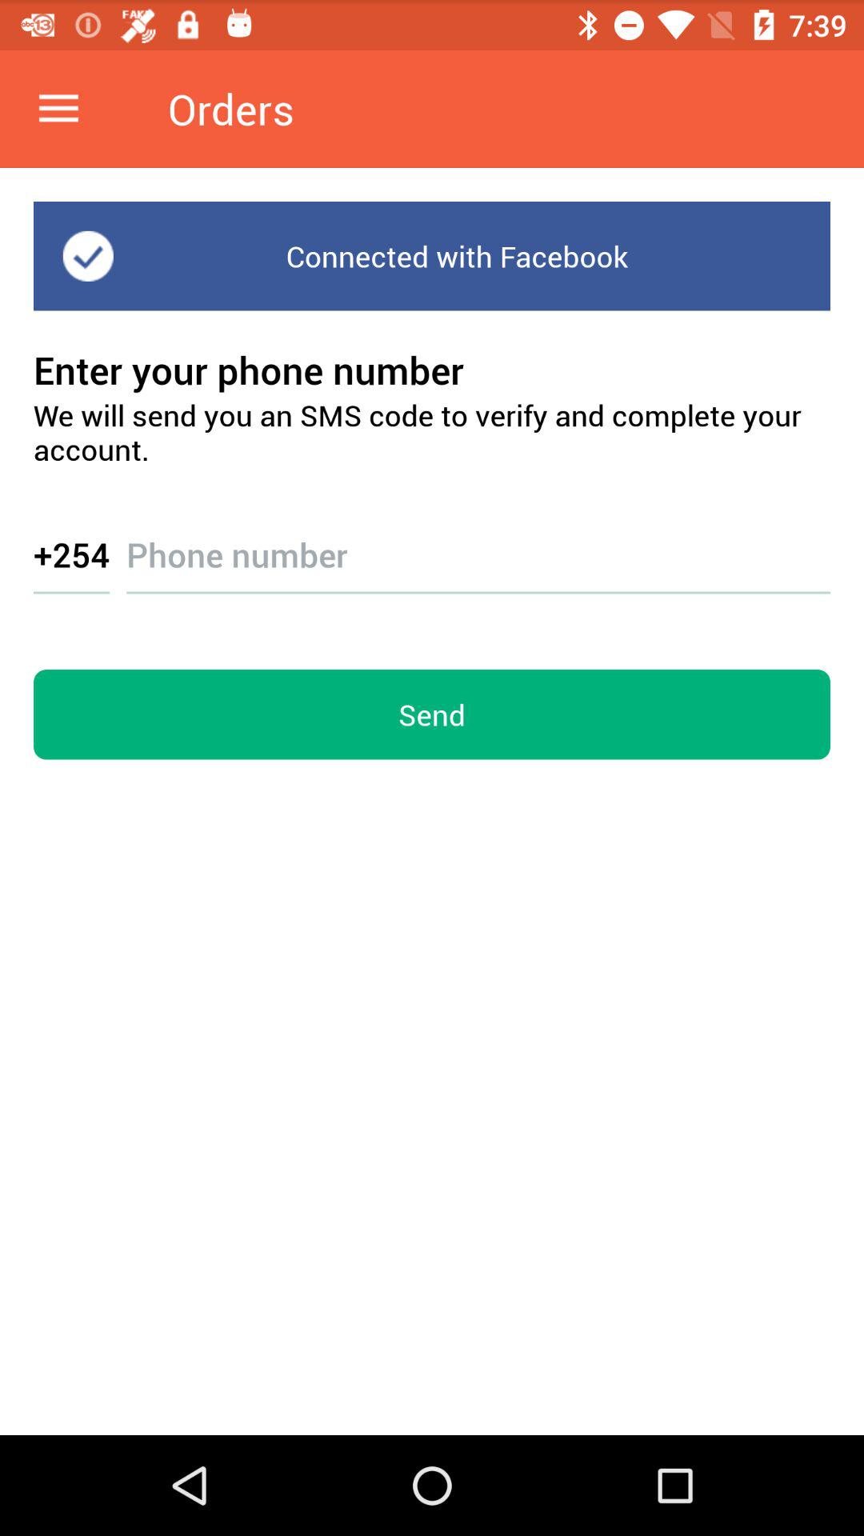 The height and width of the screenshot is (1536, 864). I want to click on press the icon to the left of orders, so click(58, 109).